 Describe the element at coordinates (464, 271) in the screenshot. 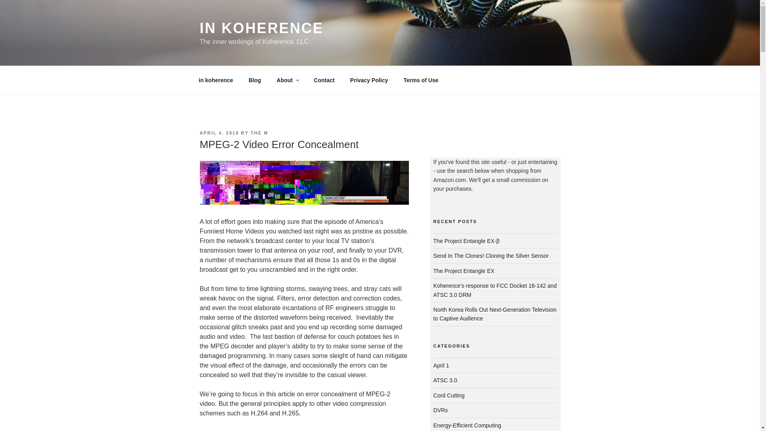

I see `The Project Entangle EX` at that location.